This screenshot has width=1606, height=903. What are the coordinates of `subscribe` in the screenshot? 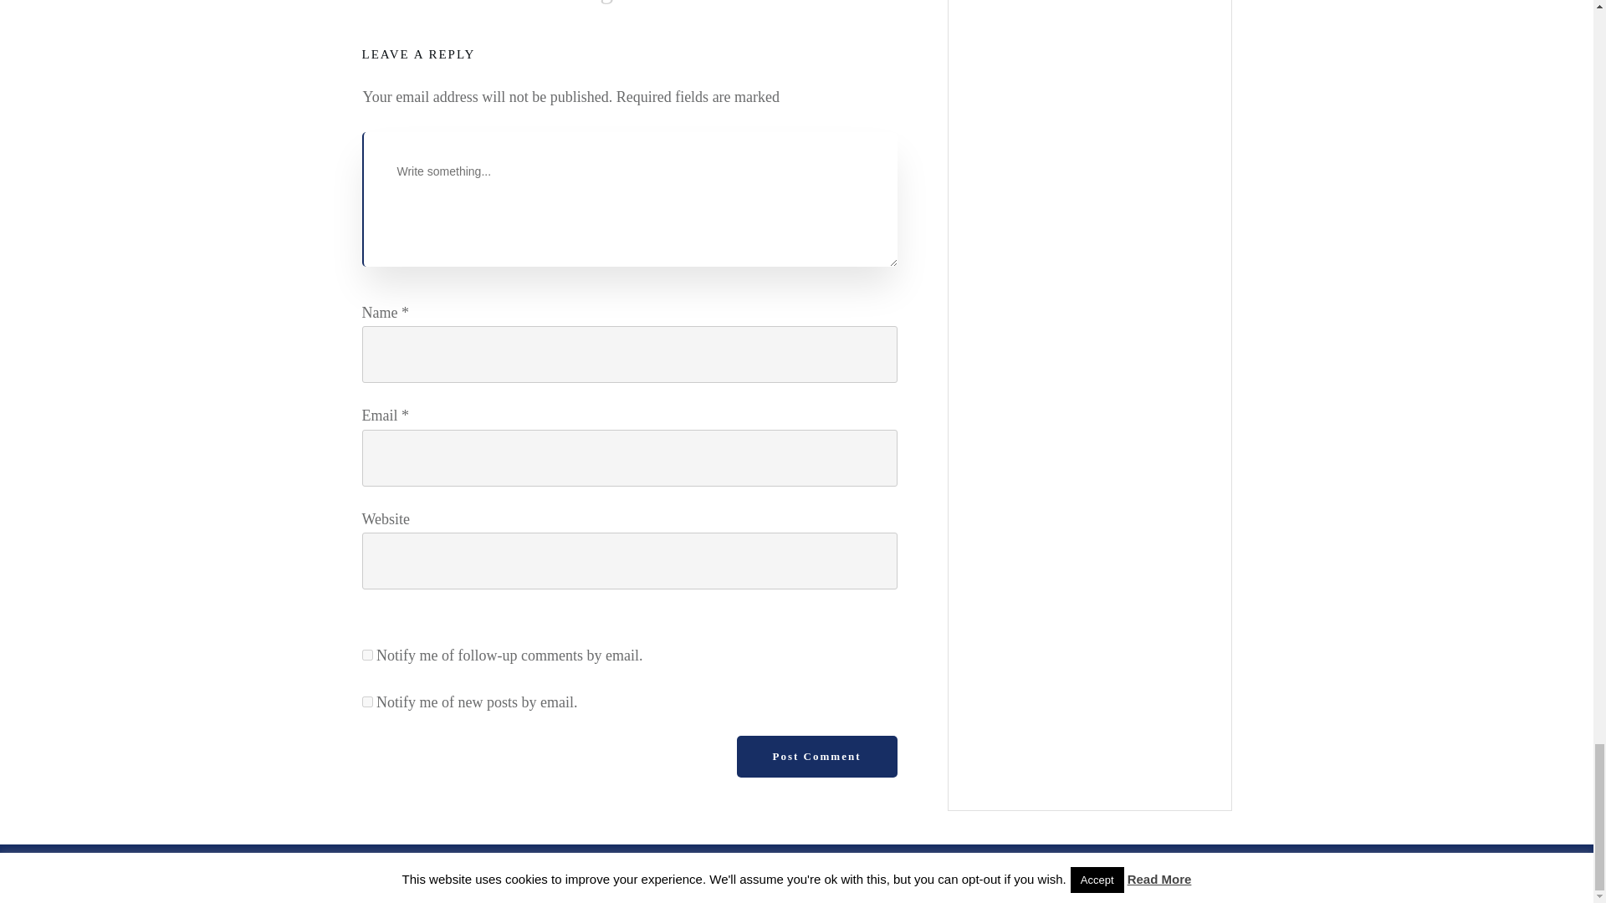 It's located at (366, 654).